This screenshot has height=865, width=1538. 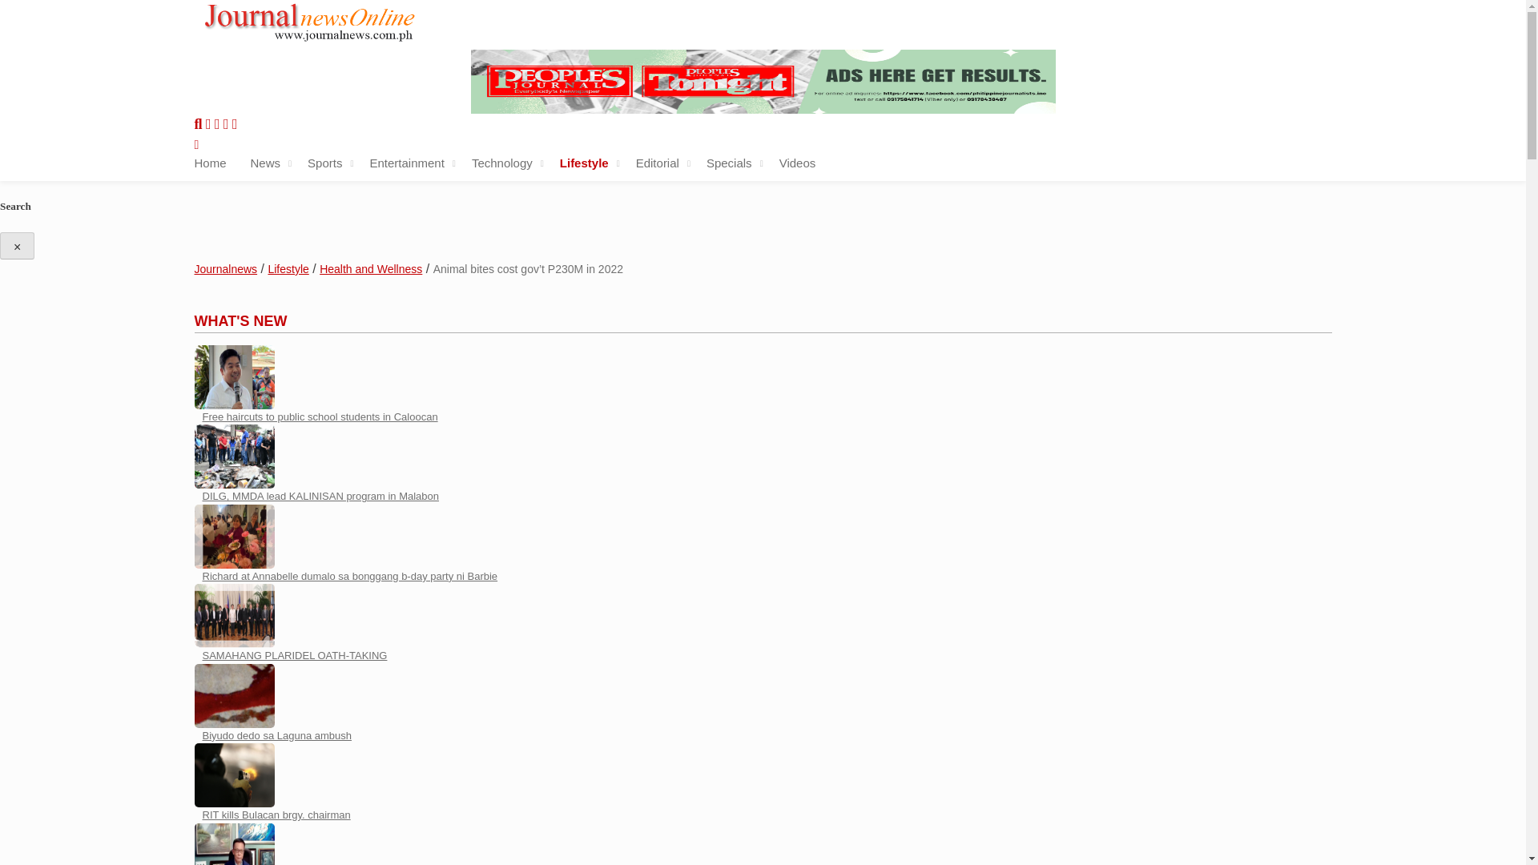 What do you see at coordinates (324, 163) in the screenshot?
I see `Sports` at bounding box center [324, 163].